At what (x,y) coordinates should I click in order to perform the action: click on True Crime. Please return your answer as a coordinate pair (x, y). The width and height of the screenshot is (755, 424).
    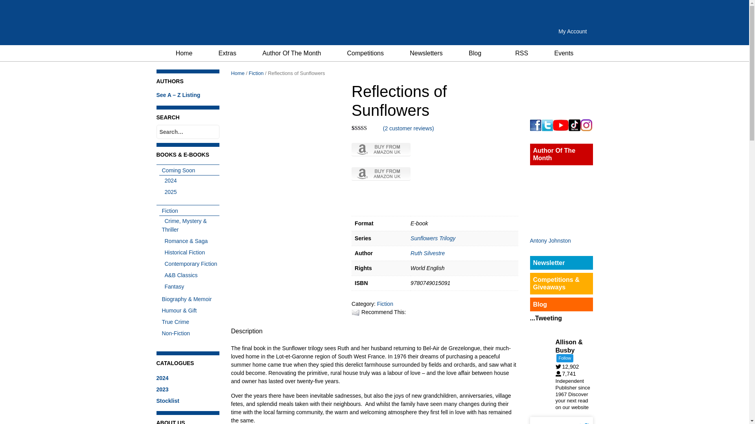
    Looking at the image, I should click on (174, 322).